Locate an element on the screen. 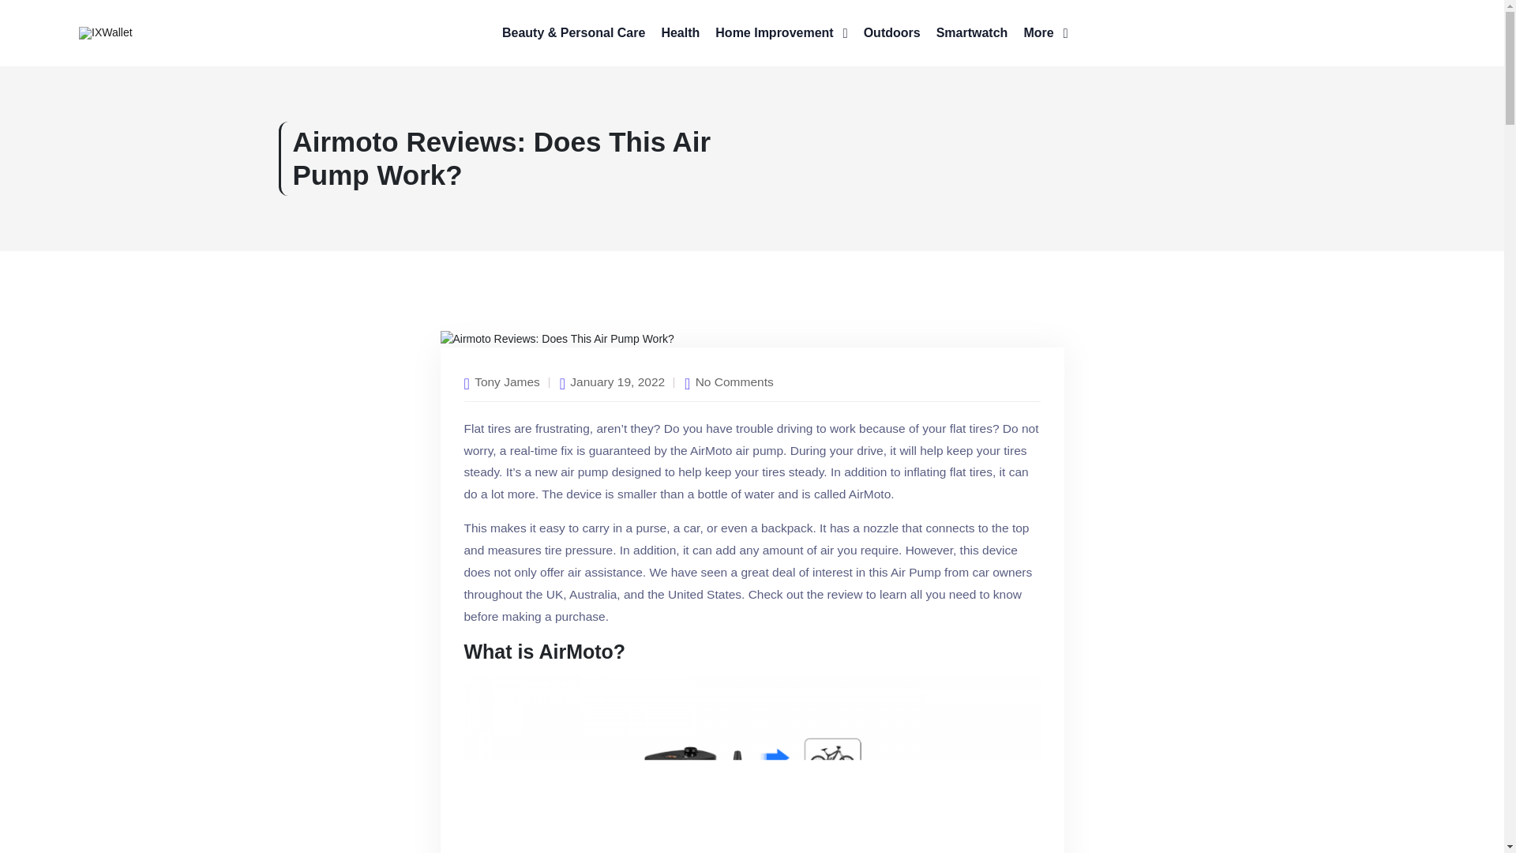 The image size is (1516, 853). Smartwatch is located at coordinates (972, 33).